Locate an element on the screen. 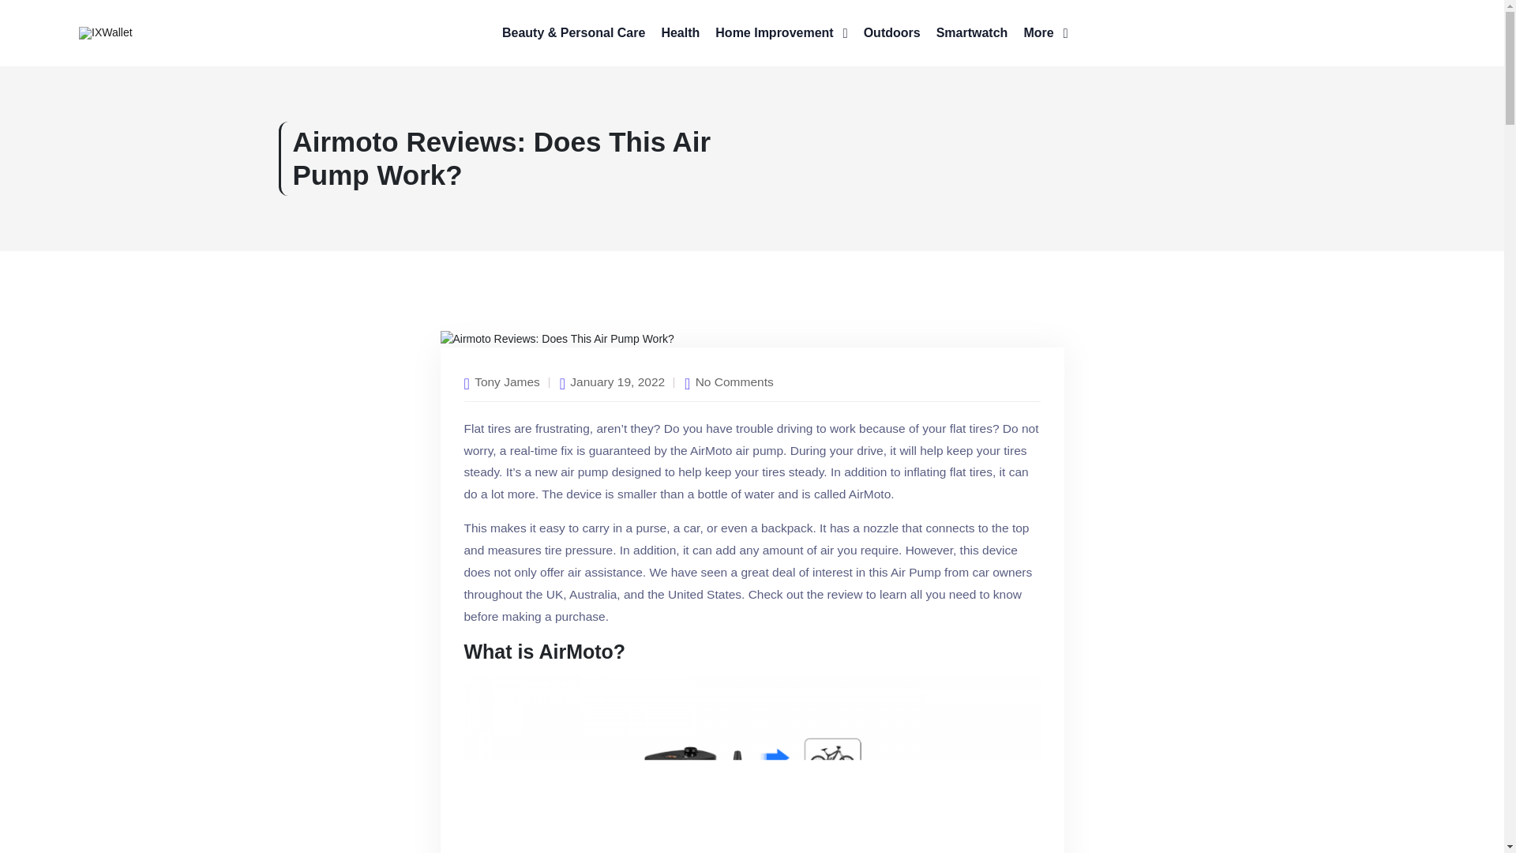 The image size is (1516, 853). Smartwatch is located at coordinates (972, 33).